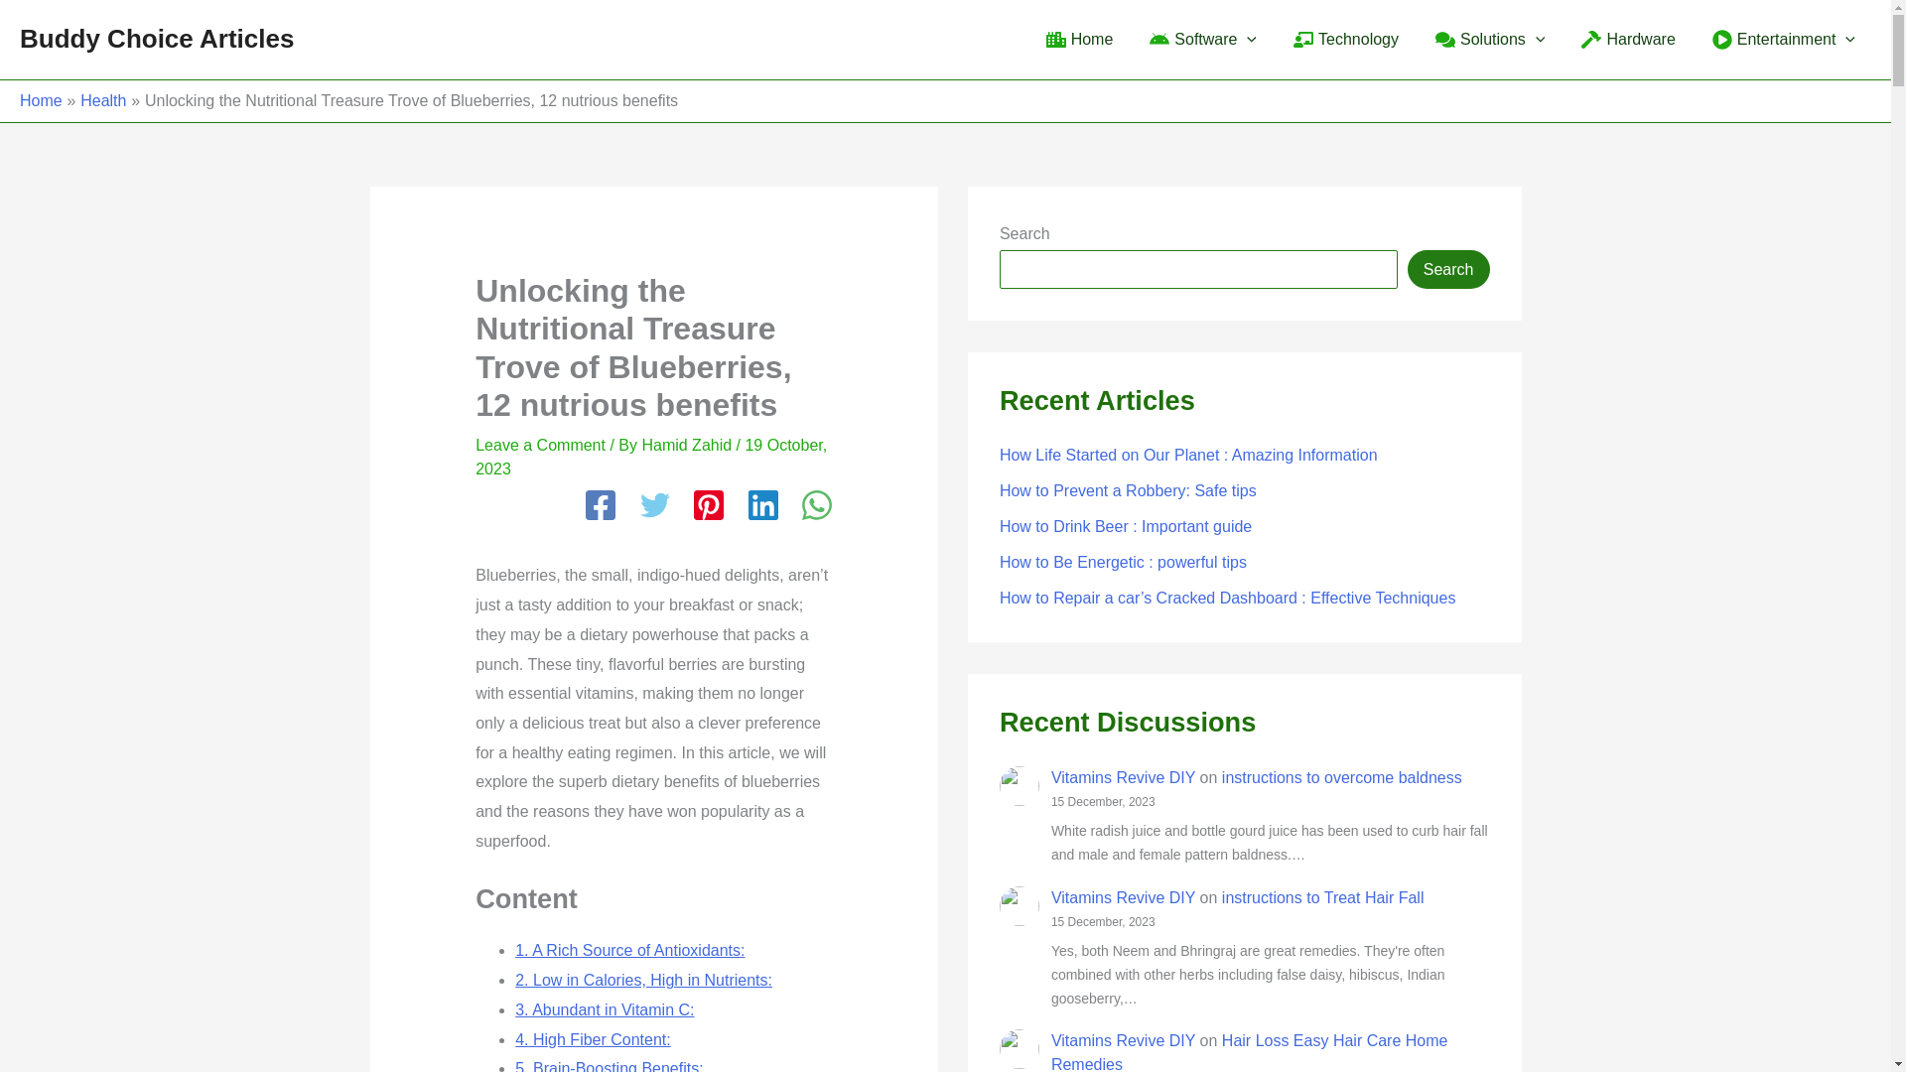  Describe the element at coordinates (1626, 40) in the screenshot. I see `Hardware` at that location.